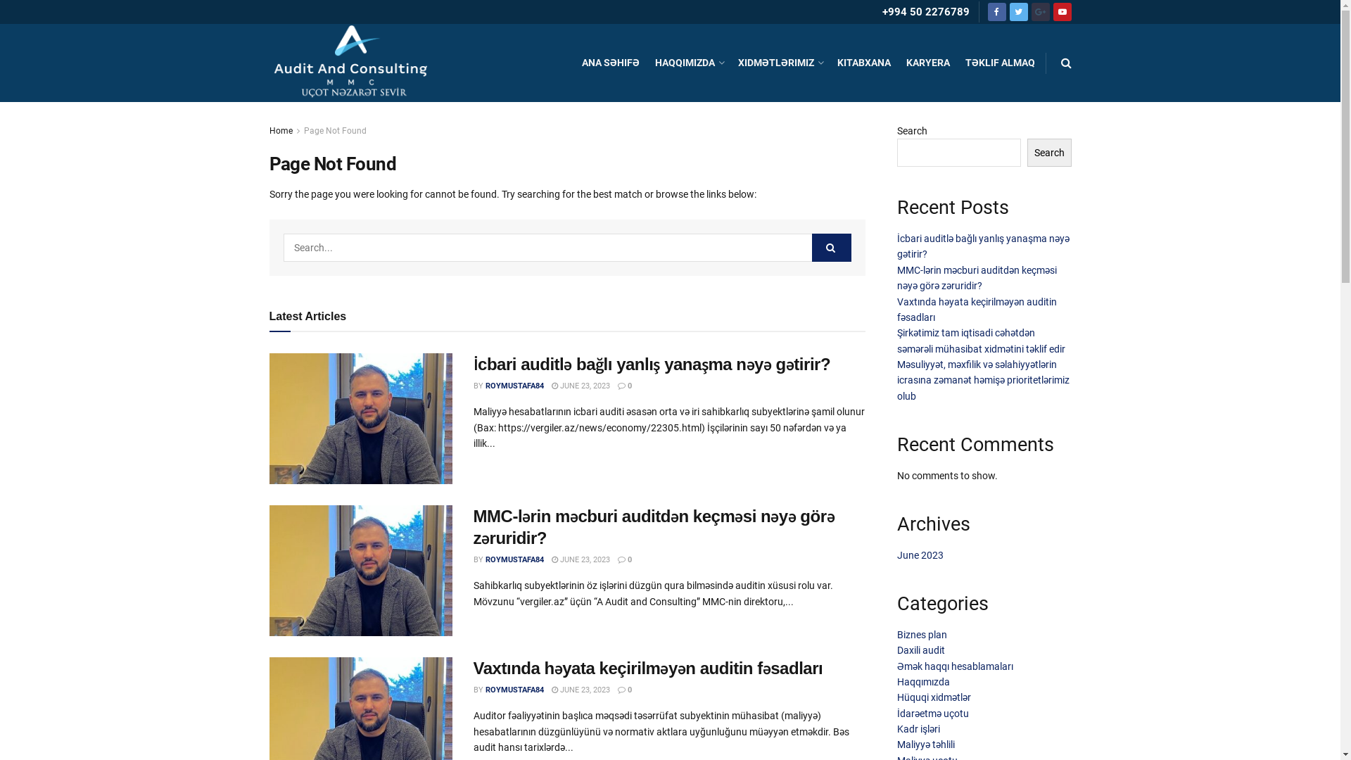  I want to click on ROYMUSTAFA84, so click(515, 560).